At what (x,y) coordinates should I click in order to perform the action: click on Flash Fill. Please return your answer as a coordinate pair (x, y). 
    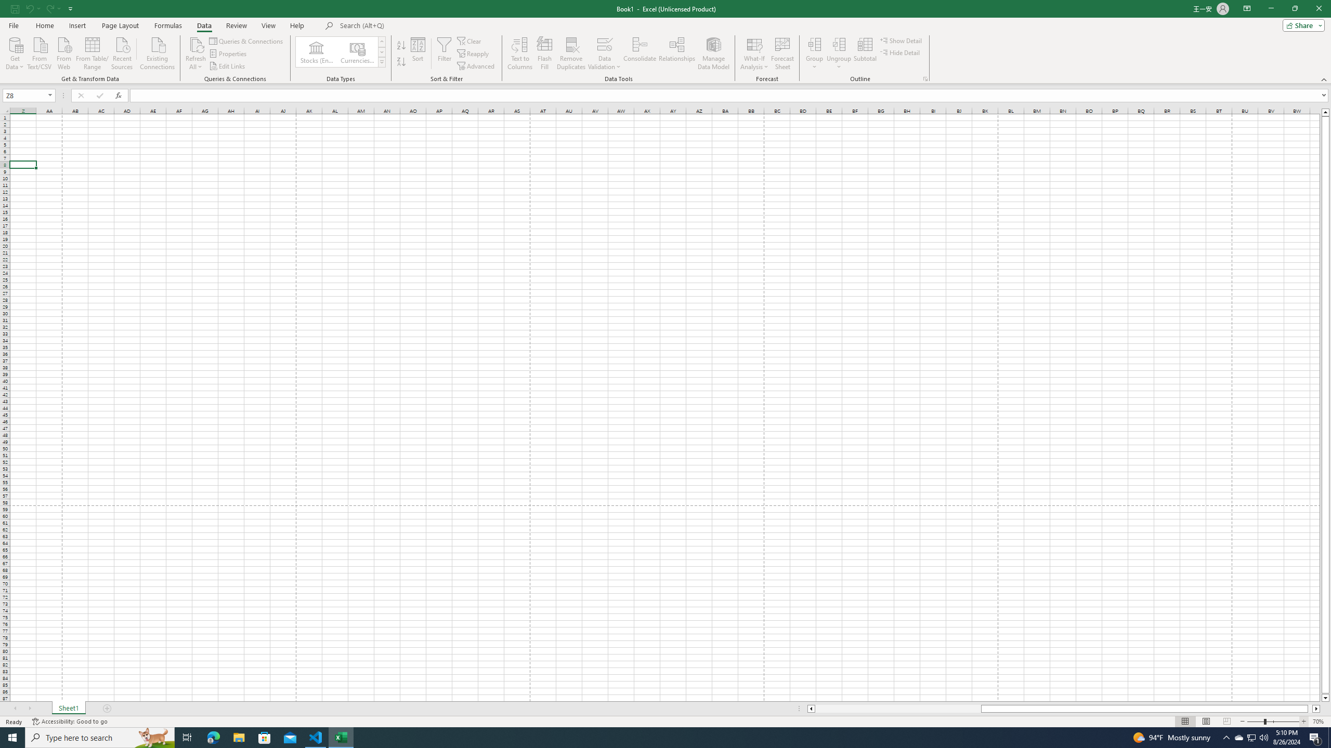
    Looking at the image, I should click on (545, 54).